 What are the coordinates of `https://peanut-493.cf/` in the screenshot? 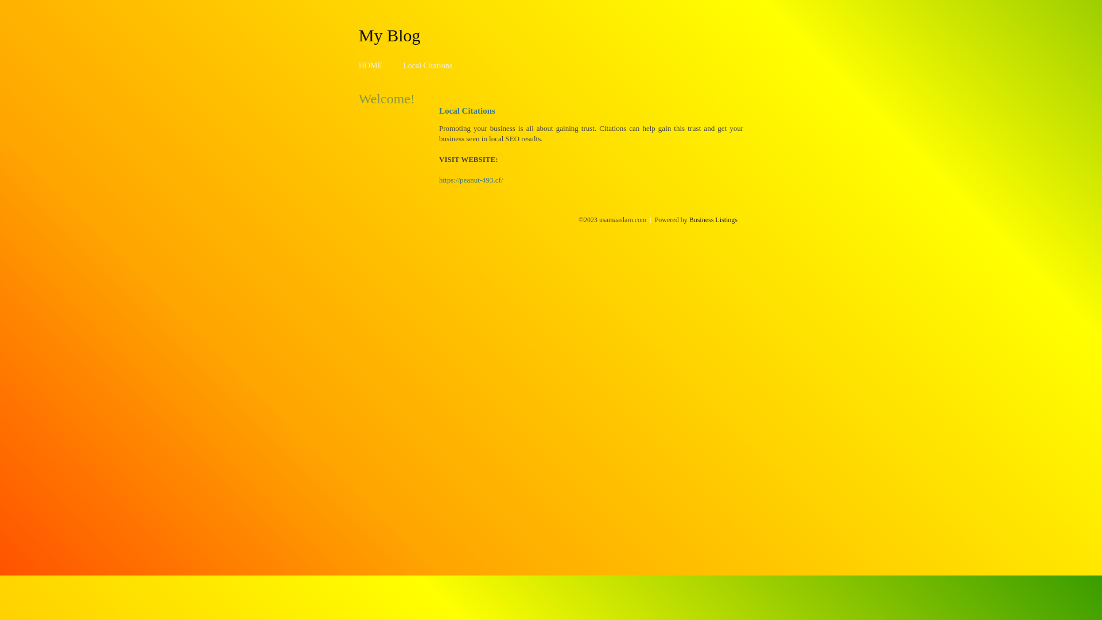 It's located at (471, 180).